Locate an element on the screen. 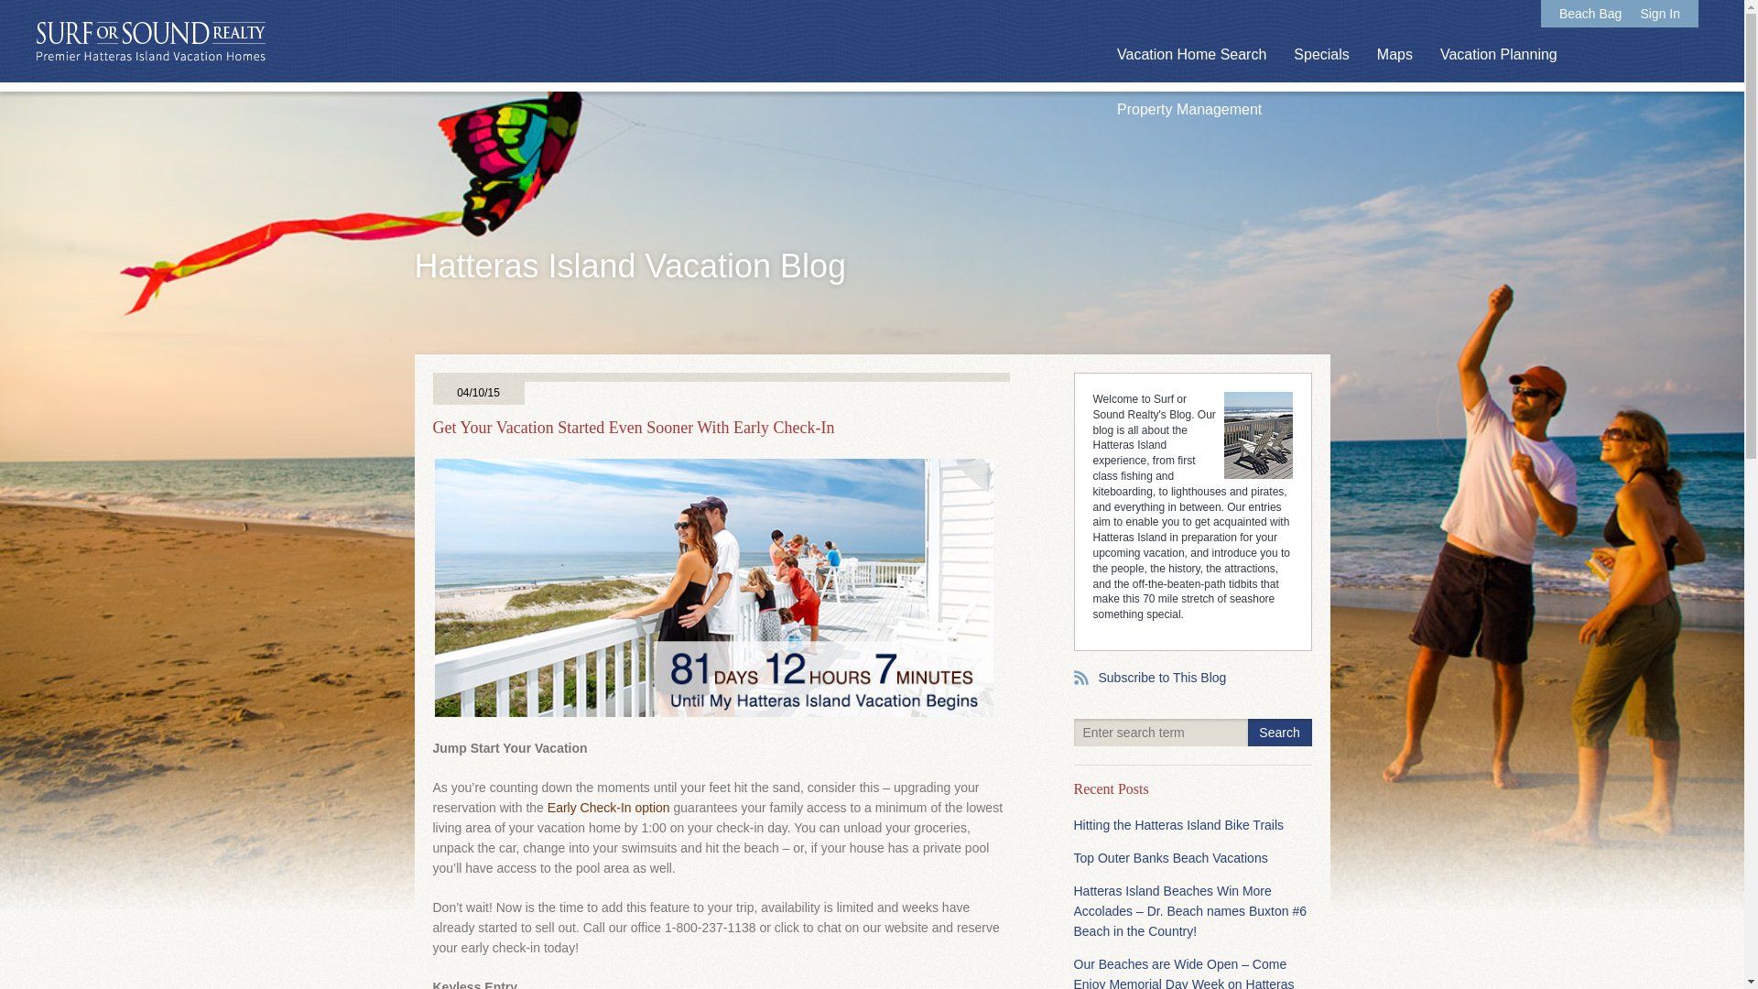  Vacation Planning is located at coordinates (1498, 55).